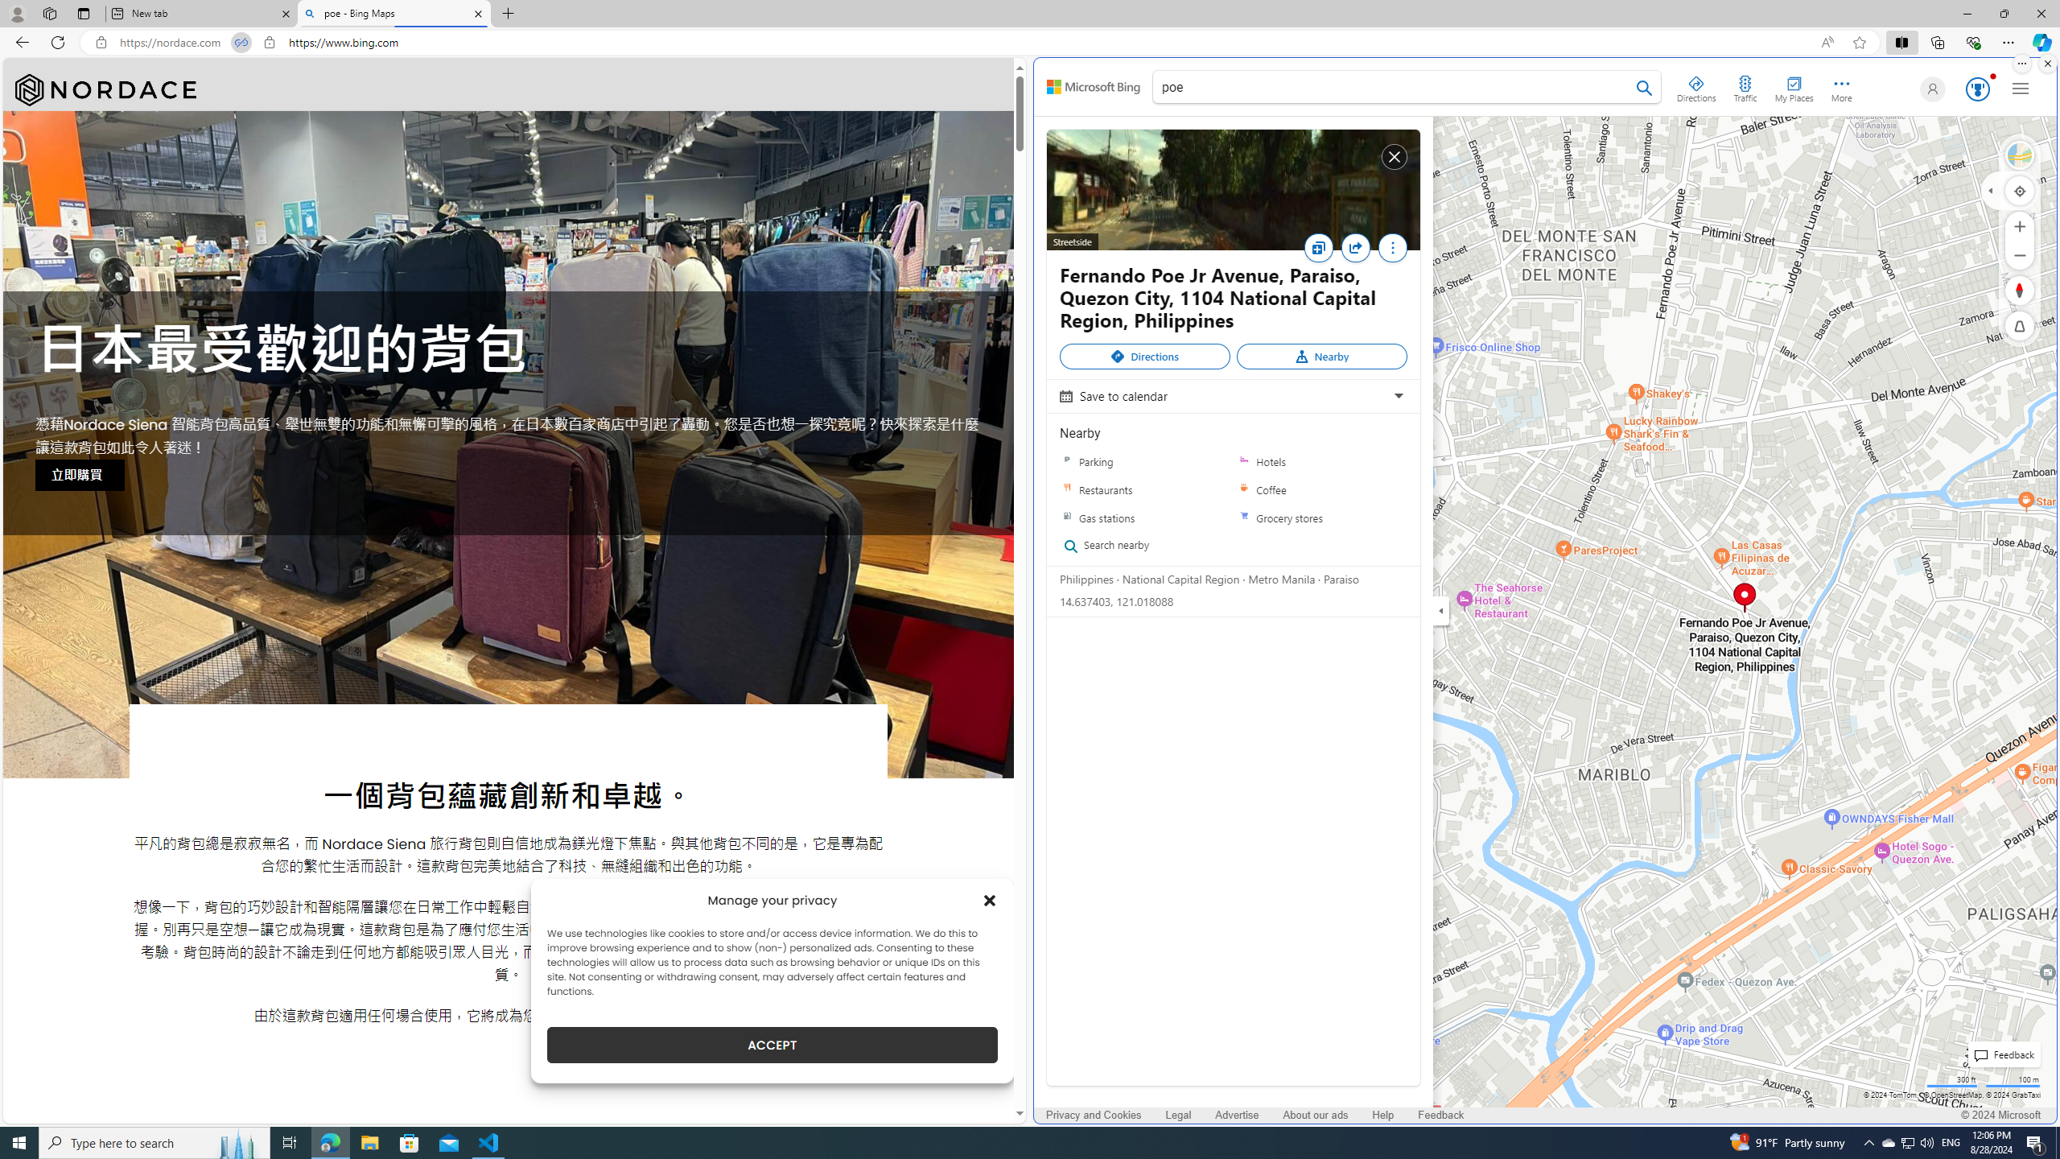 The height and width of the screenshot is (1159, 2060). Describe the element at coordinates (2020, 155) in the screenshot. I see `Road` at that location.